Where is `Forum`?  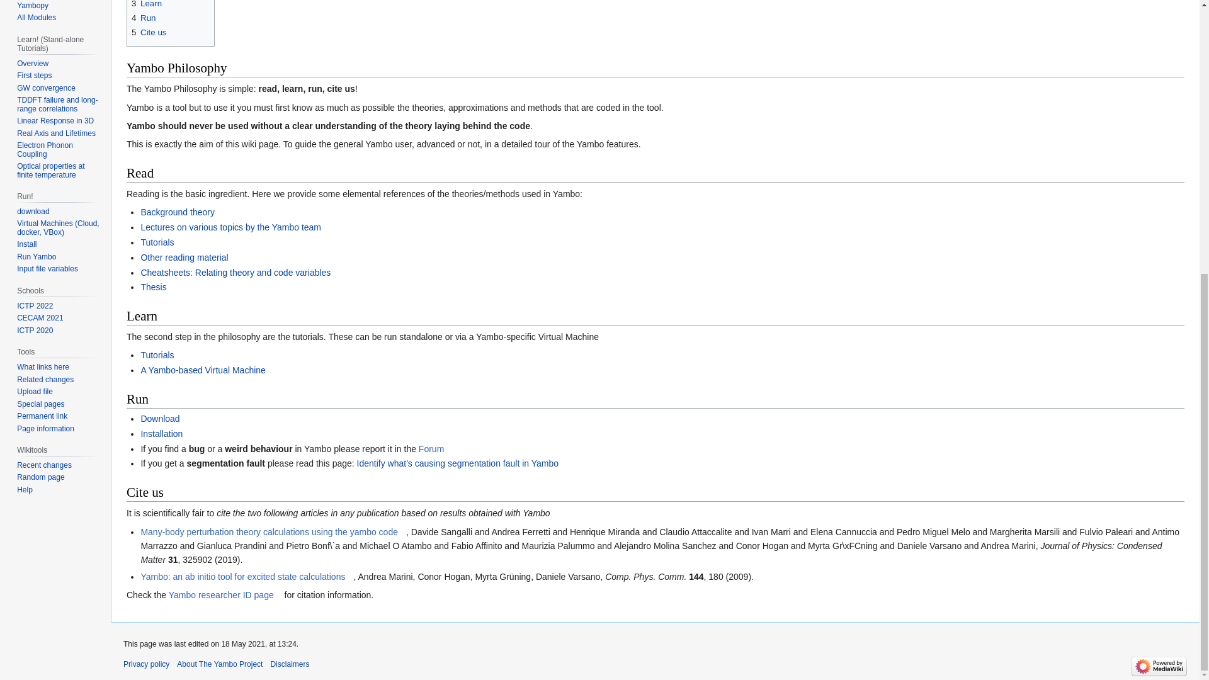
Forum is located at coordinates (435, 449).